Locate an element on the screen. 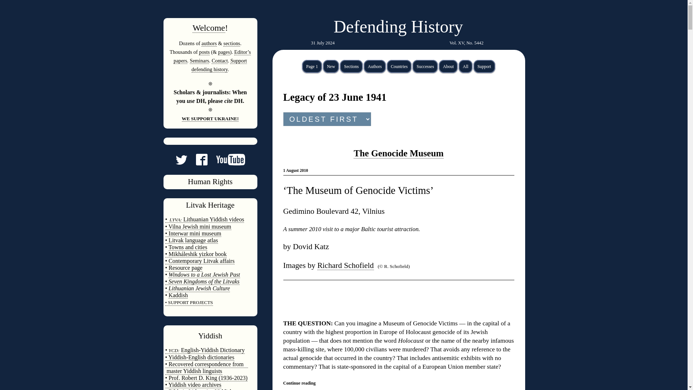 This screenshot has width=693, height=390. Follow us on Facebook is located at coordinates (197, 162).